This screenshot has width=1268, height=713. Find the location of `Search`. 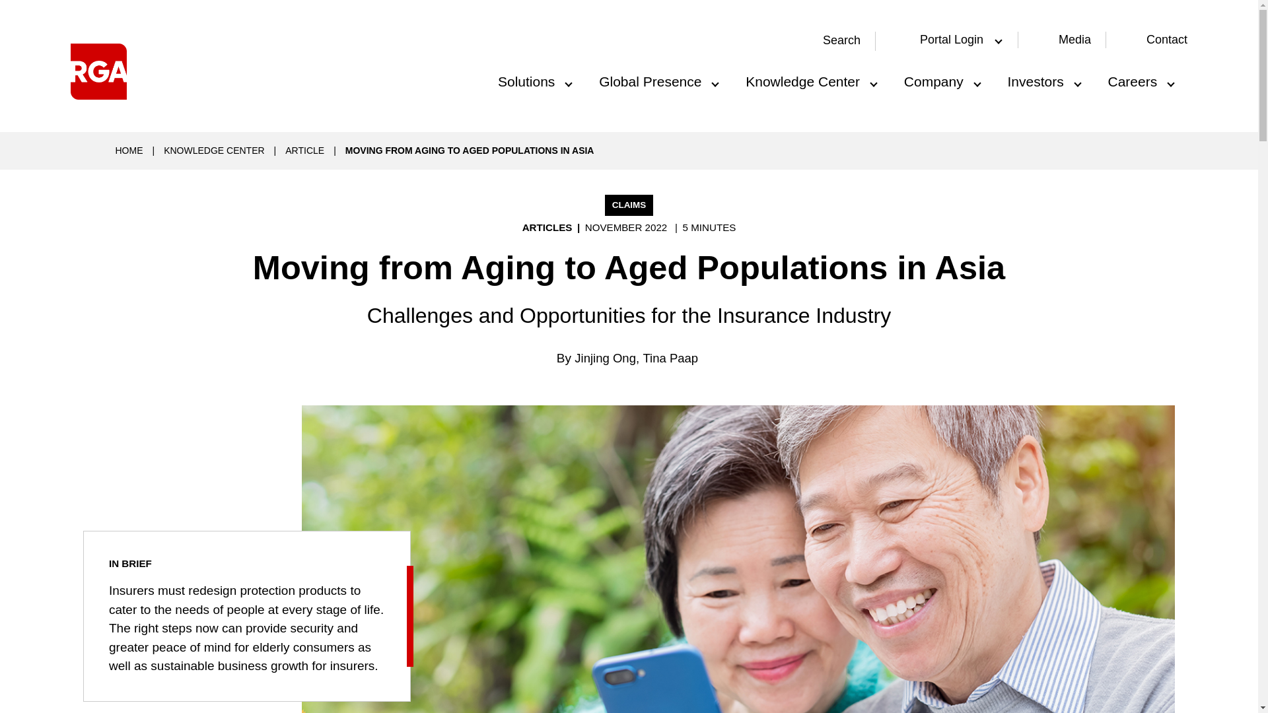

Search is located at coordinates (833, 41).